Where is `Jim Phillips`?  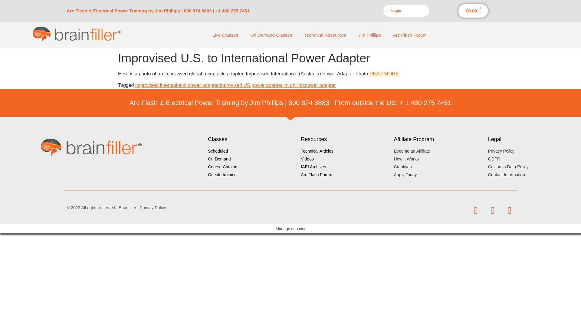
Jim Phillips is located at coordinates (369, 35).